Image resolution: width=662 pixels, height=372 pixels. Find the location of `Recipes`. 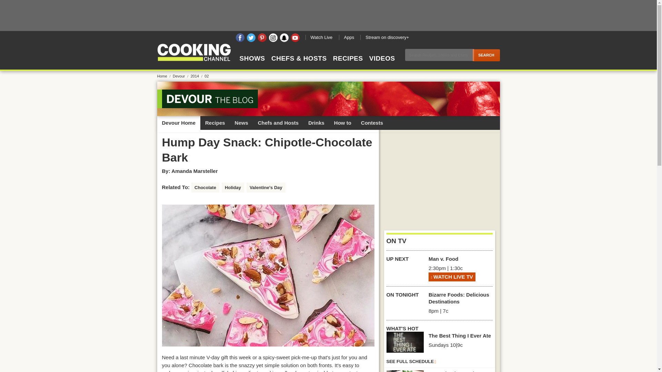

Recipes is located at coordinates (215, 123).